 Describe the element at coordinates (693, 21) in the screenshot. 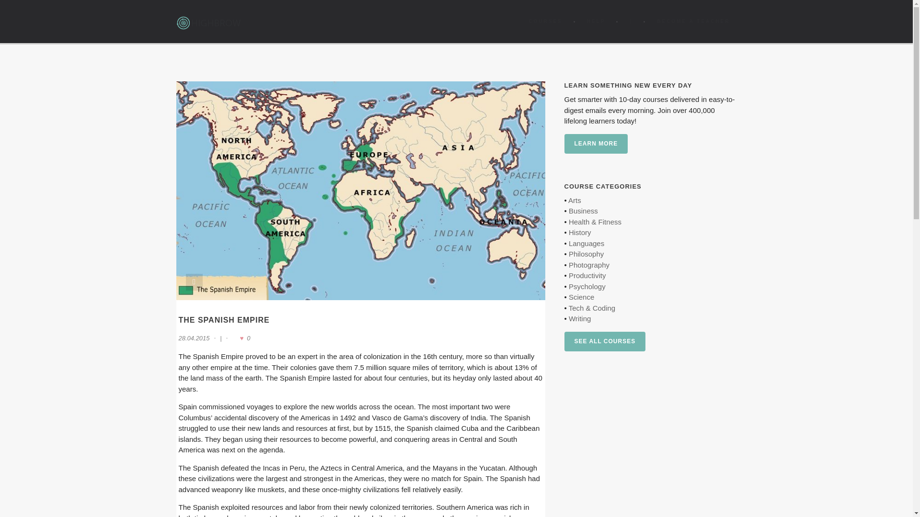

I see `BECOME A TEACHER` at that location.